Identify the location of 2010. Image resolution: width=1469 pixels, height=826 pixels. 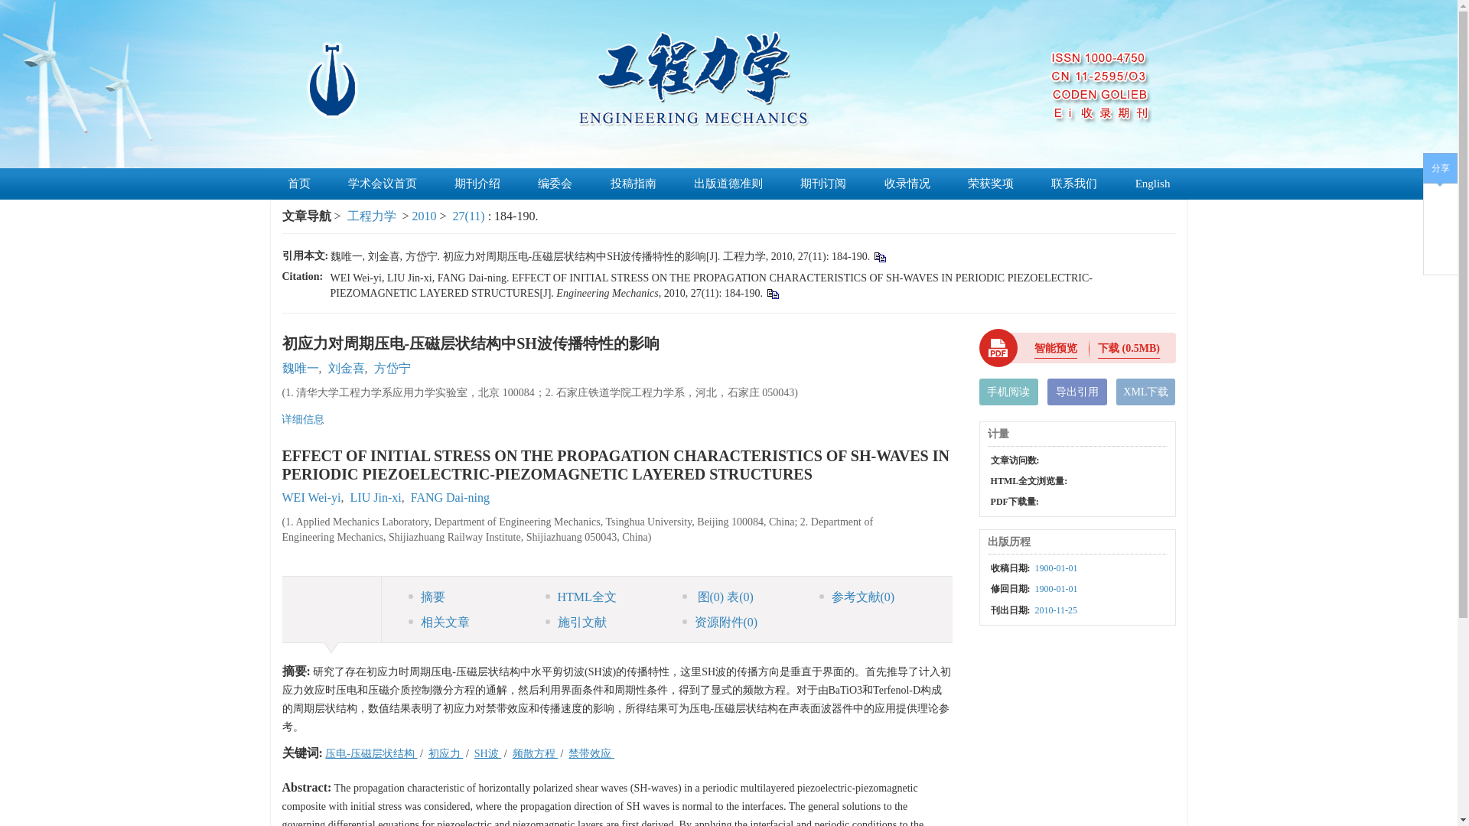
(424, 216).